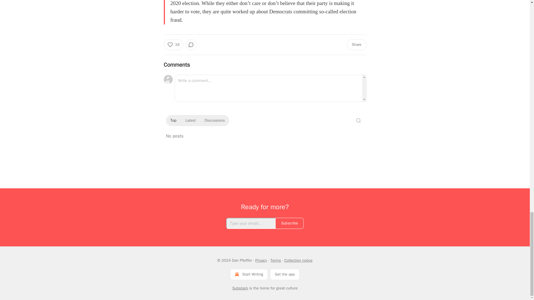 The width and height of the screenshot is (534, 300). Describe the element at coordinates (356, 45) in the screenshot. I see `Share` at that location.